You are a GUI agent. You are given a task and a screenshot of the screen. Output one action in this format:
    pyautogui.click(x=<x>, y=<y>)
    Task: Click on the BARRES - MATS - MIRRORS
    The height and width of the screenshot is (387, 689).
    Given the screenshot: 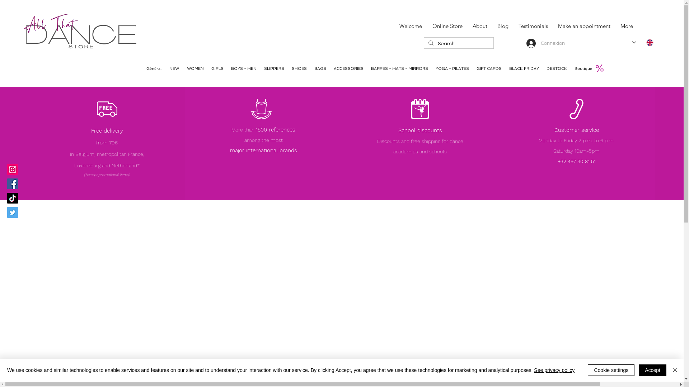 What is the action you would take?
    pyautogui.click(x=399, y=69)
    